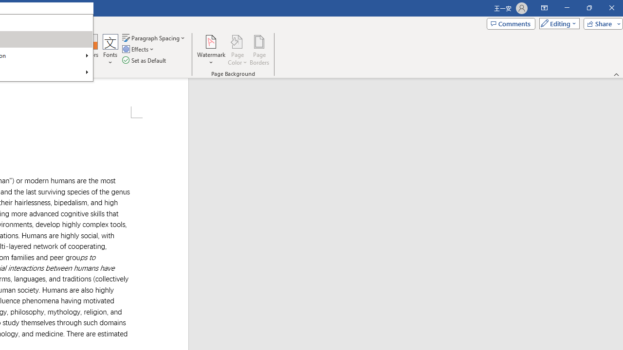 Image resolution: width=623 pixels, height=350 pixels. Describe the element at coordinates (238, 50) in the screenshot. I see `Page Color` at that location.